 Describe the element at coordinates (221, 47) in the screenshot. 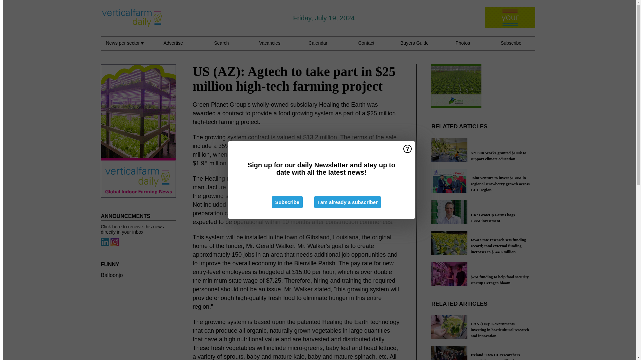

I see `Search` at that location.